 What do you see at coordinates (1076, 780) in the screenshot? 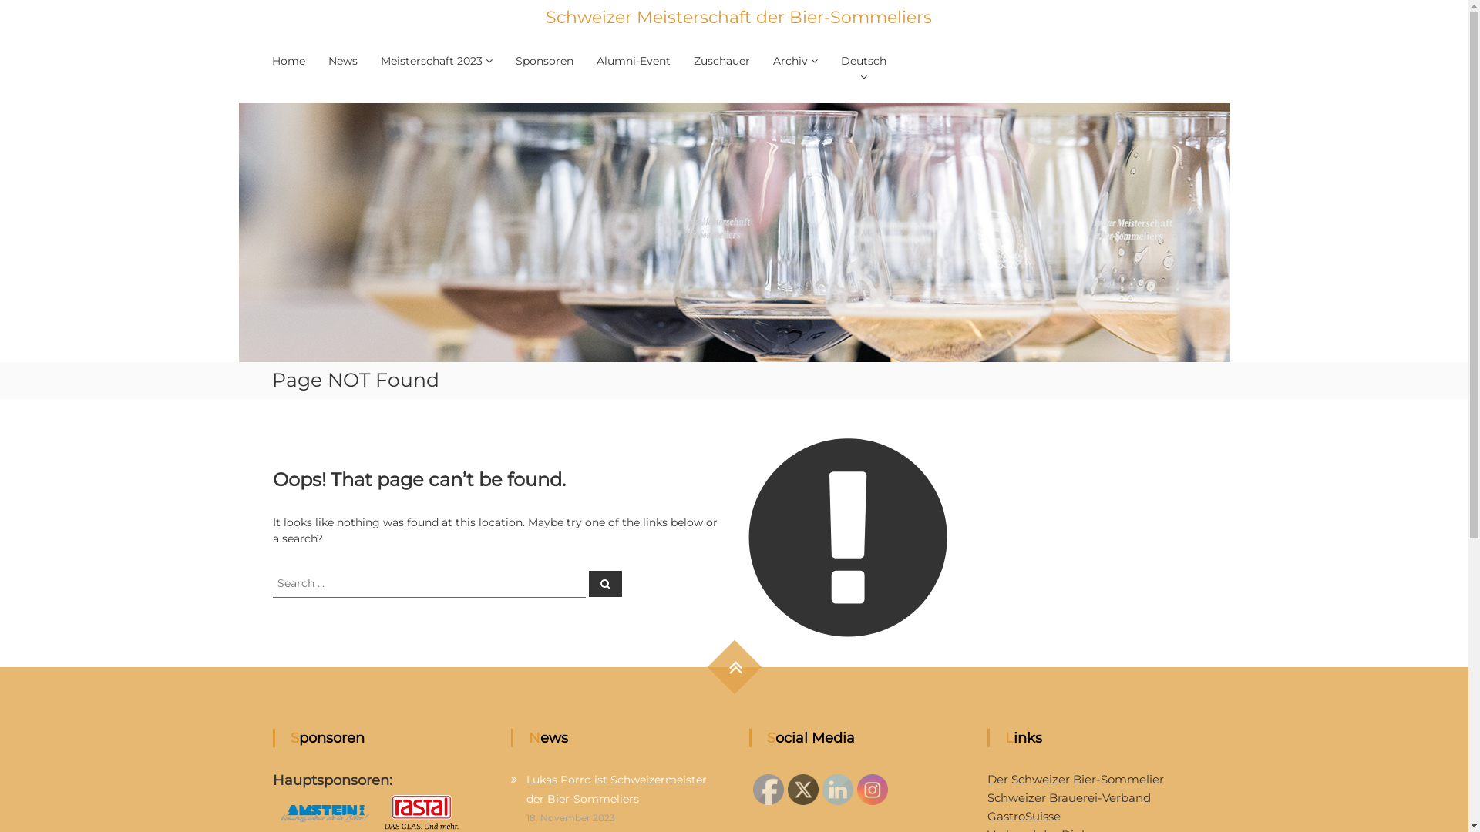
I see `Der Schweizer Bier-Sommelier` at bounding box center [1076, 780].